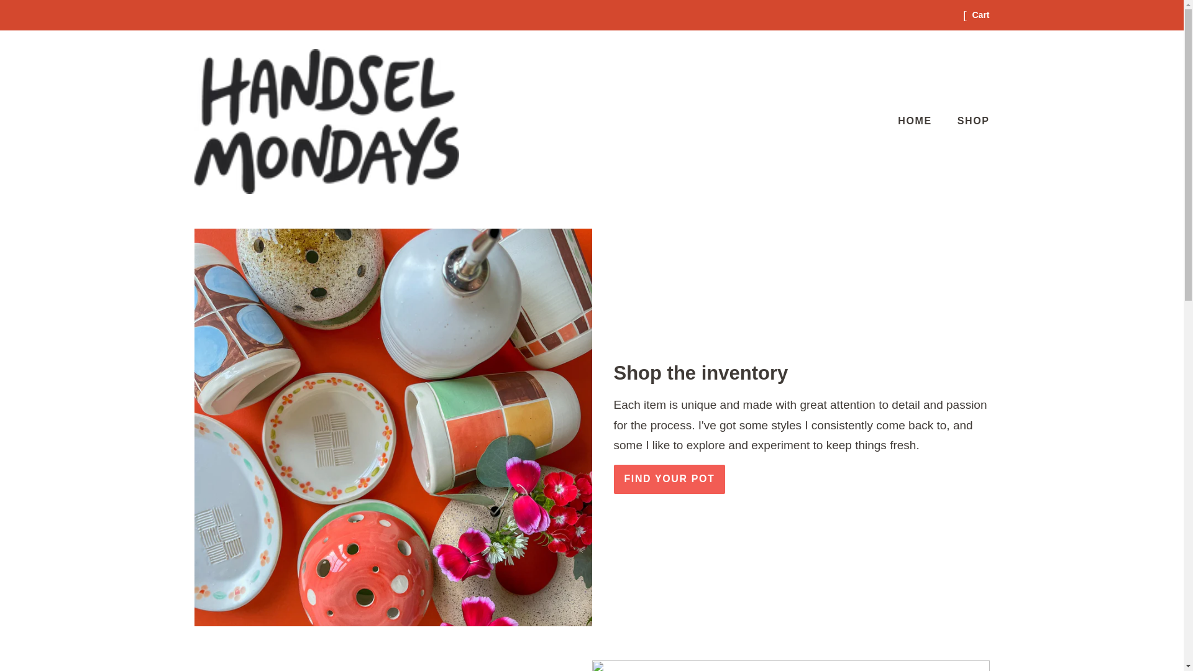 Image resolution: width=1193 pixels, height=671 pixels. Describe the element at coordinates (969, 121) in the screenshot. I see `SHOP` at that location.